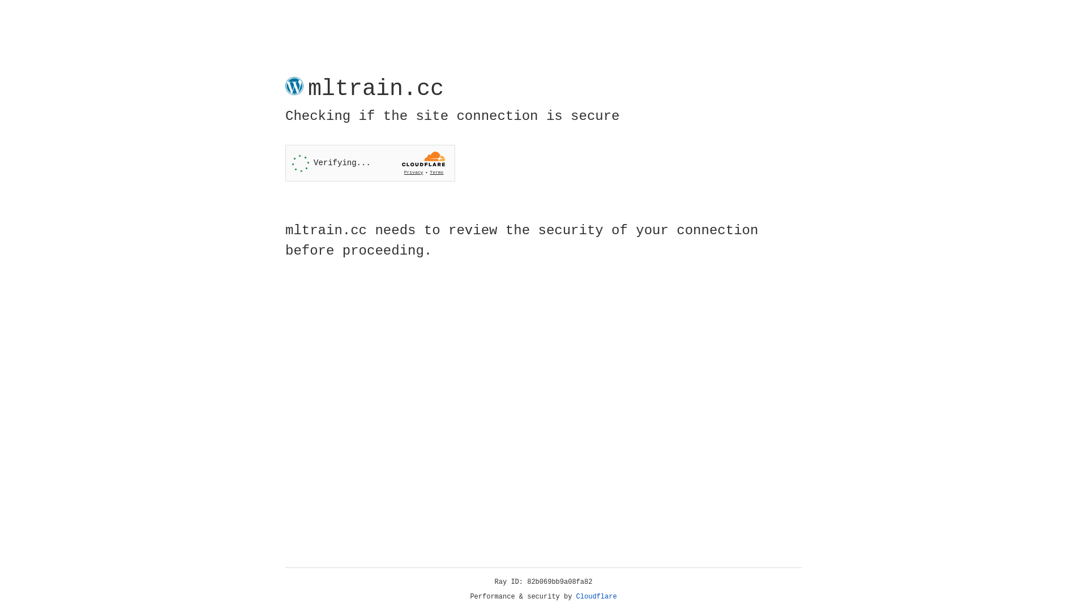 The height and width of the screenshot is (611, 1087). What do you see at coordinates (597, 597) in the screenshot?
I see `Cloudflare` at bounding box center [597, 597].